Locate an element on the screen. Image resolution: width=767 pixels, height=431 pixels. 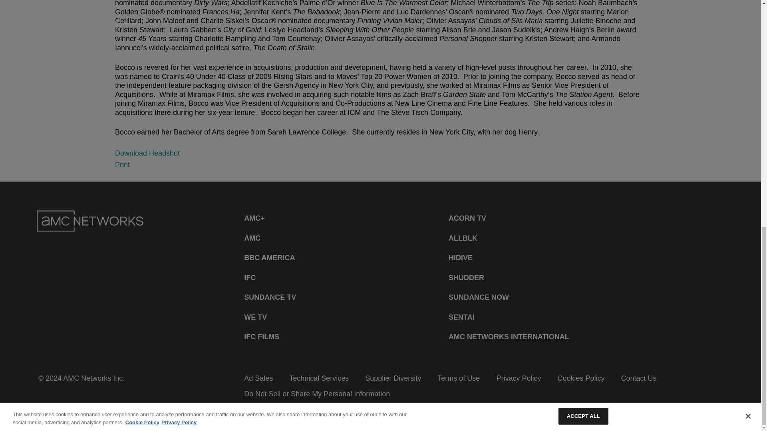
Print is located at coordinates (122, 164).